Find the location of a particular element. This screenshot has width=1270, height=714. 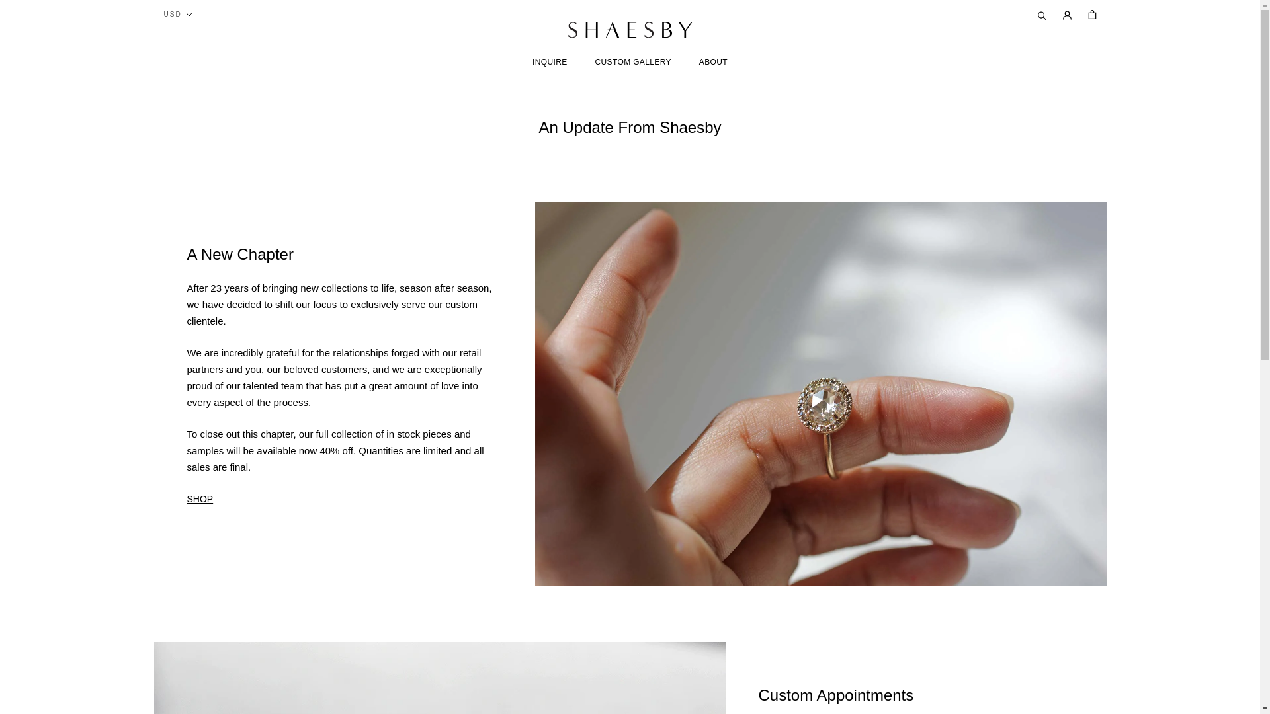

SHOP is located at coordinates (634, 62).